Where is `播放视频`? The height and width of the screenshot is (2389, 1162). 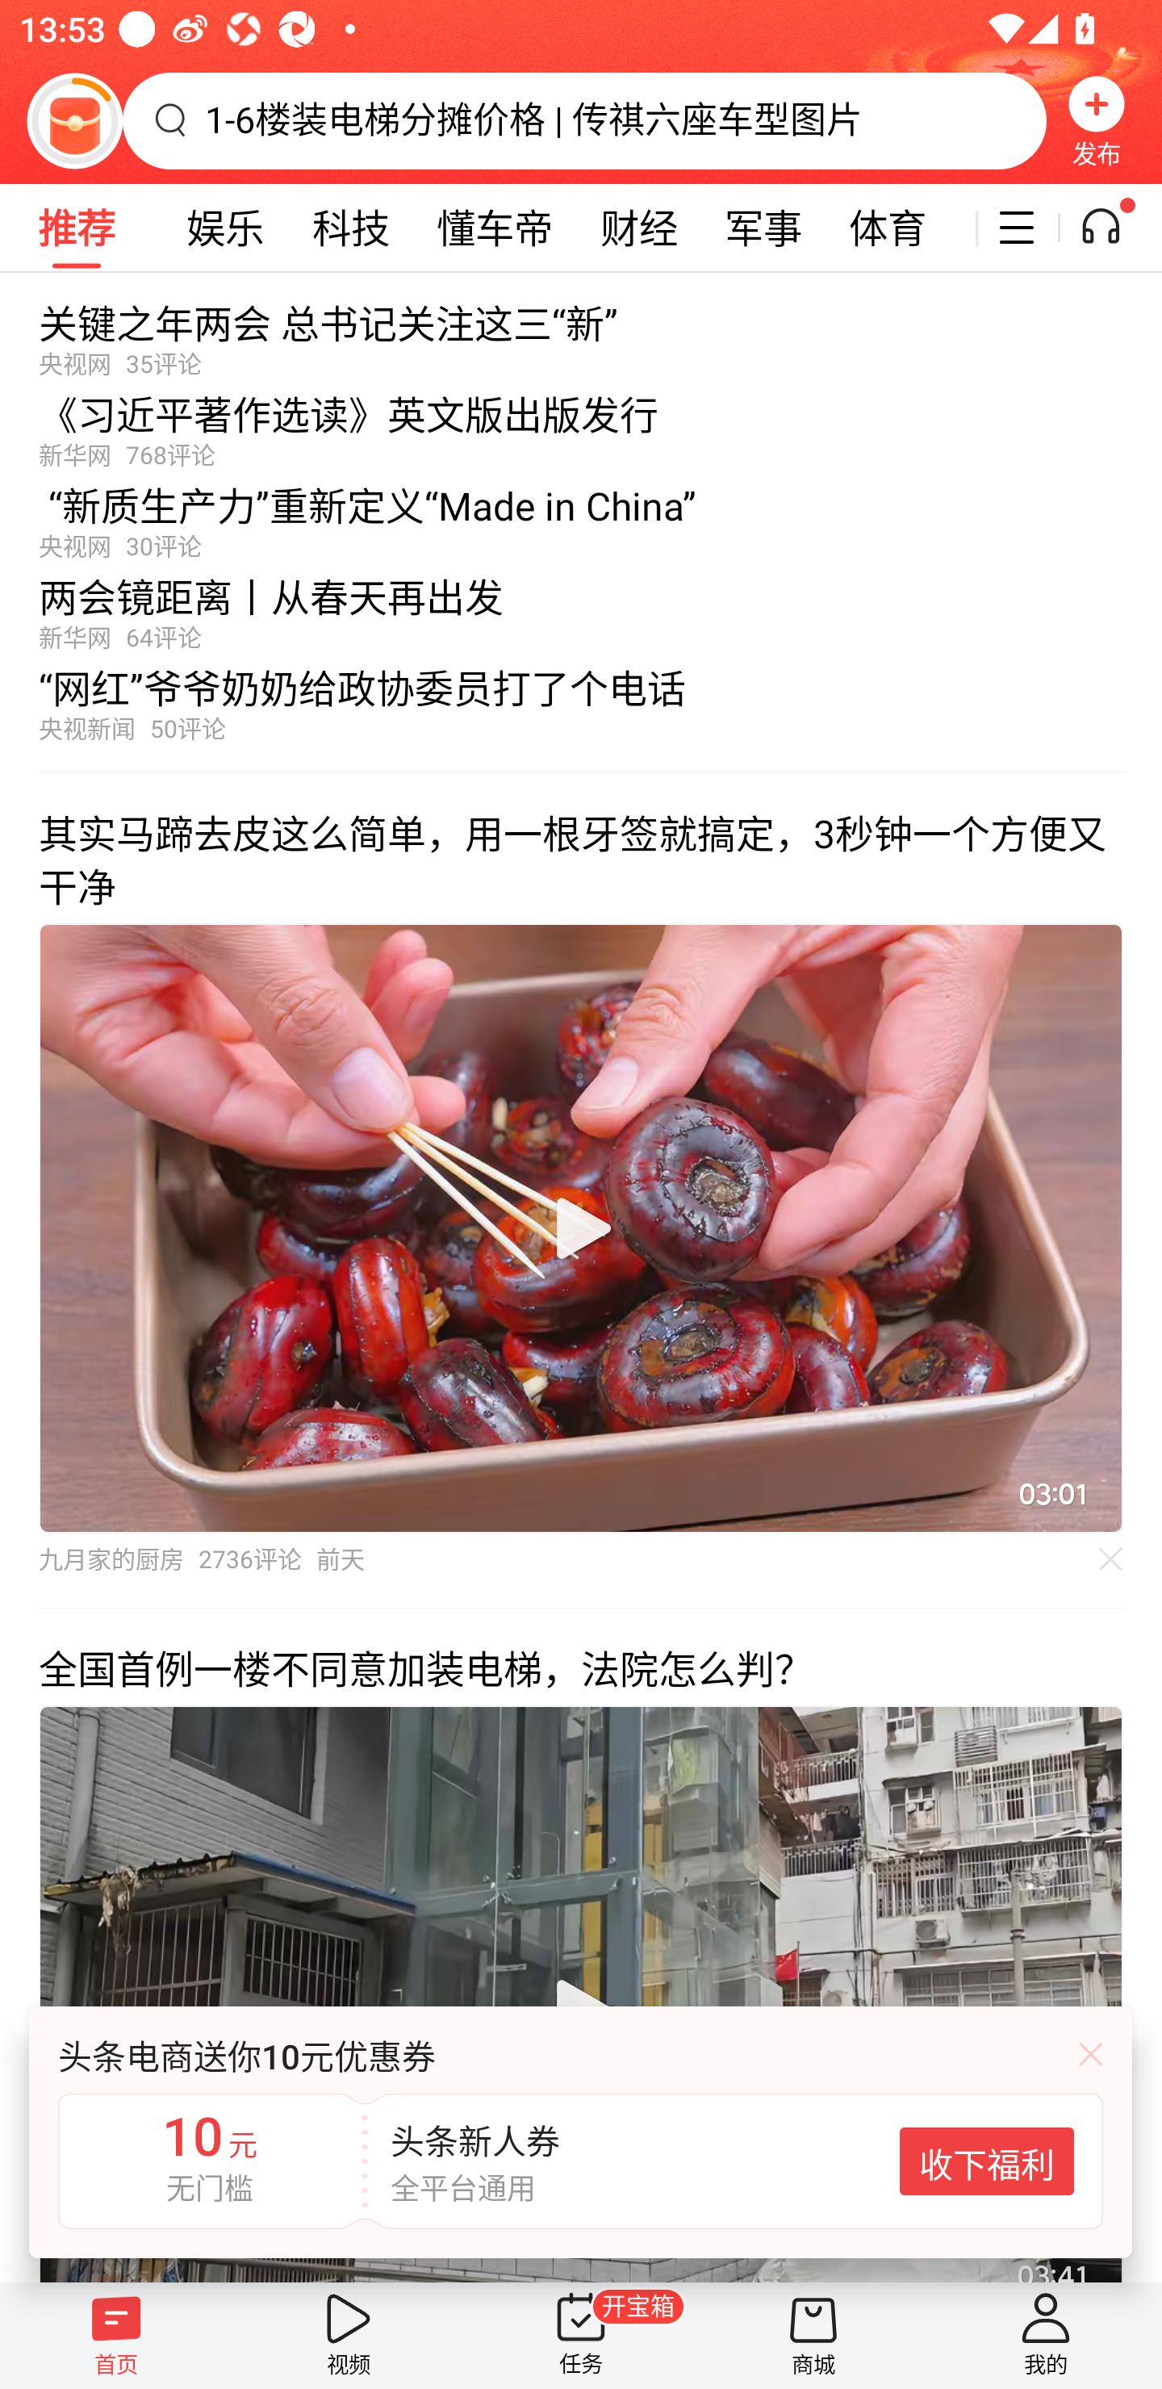 播放视频 is located at coordinates (581, 1228).